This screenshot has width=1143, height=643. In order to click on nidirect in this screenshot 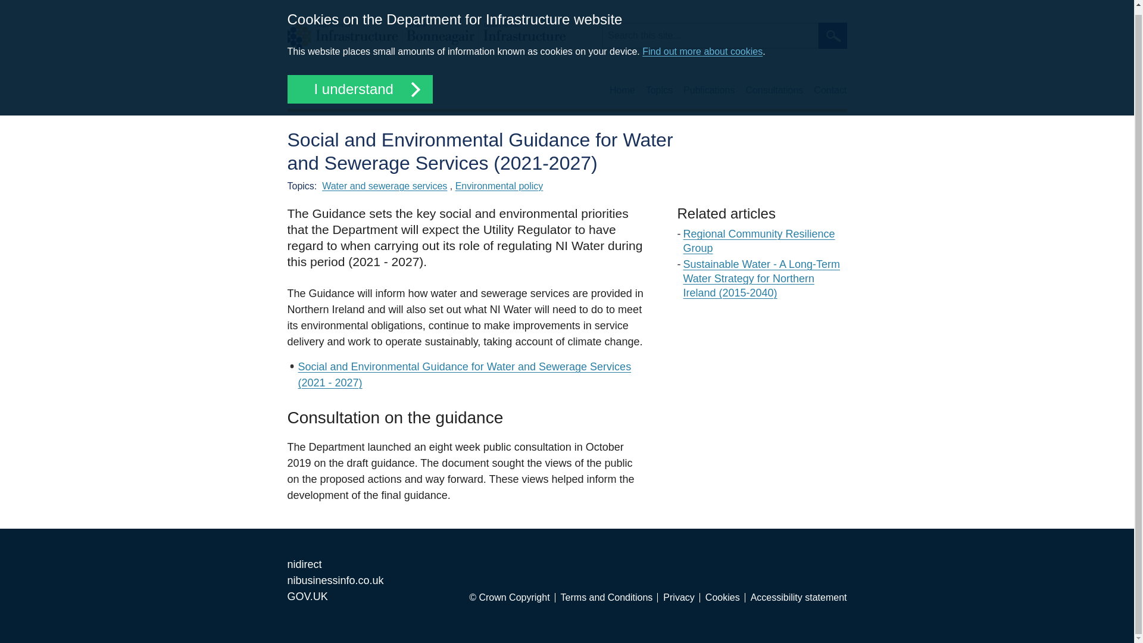, I will do `click(304, 564)`.